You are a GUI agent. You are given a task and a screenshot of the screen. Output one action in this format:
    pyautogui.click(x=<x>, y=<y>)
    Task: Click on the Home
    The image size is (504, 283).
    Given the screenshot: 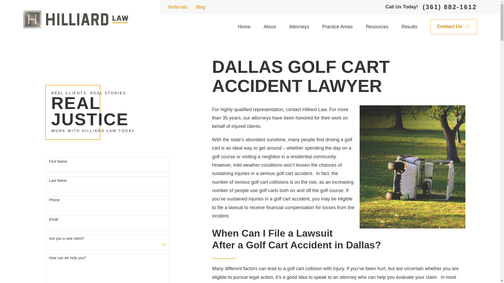 What is the action you would take?
    pyautogui.click(x=244, y=27)
    